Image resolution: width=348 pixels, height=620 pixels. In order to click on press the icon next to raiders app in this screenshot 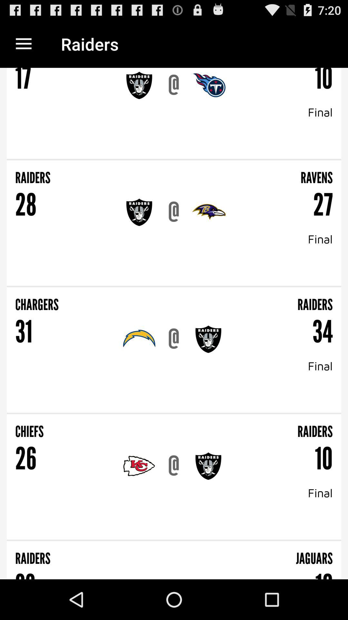, I will do `click(24, 44)`.